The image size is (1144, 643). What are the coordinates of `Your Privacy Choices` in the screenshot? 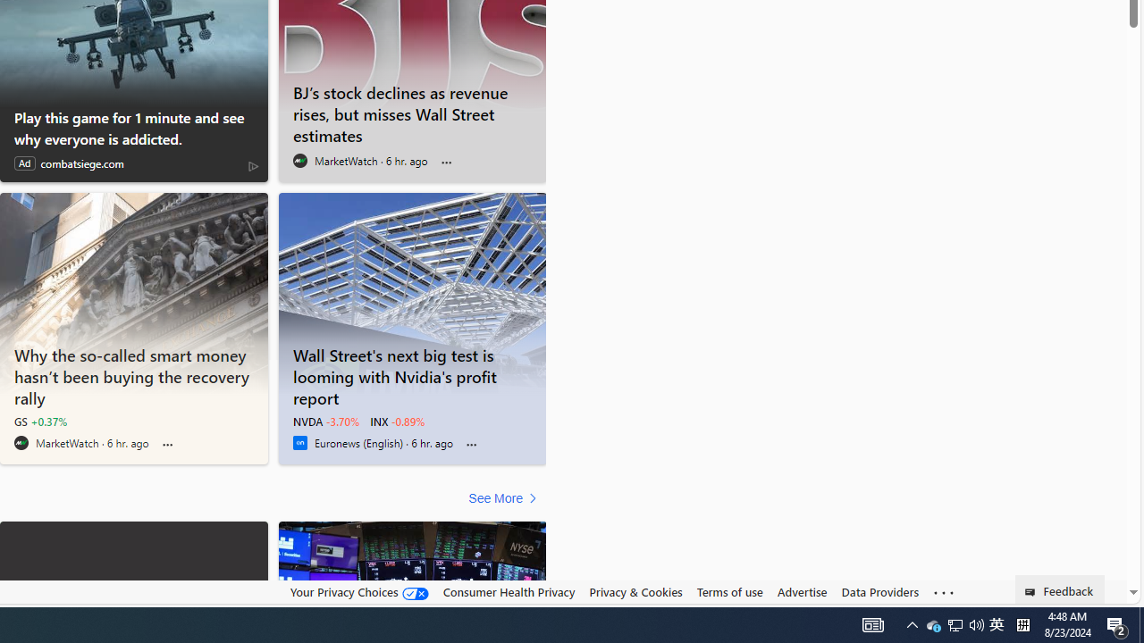 It's located at (359, 591).